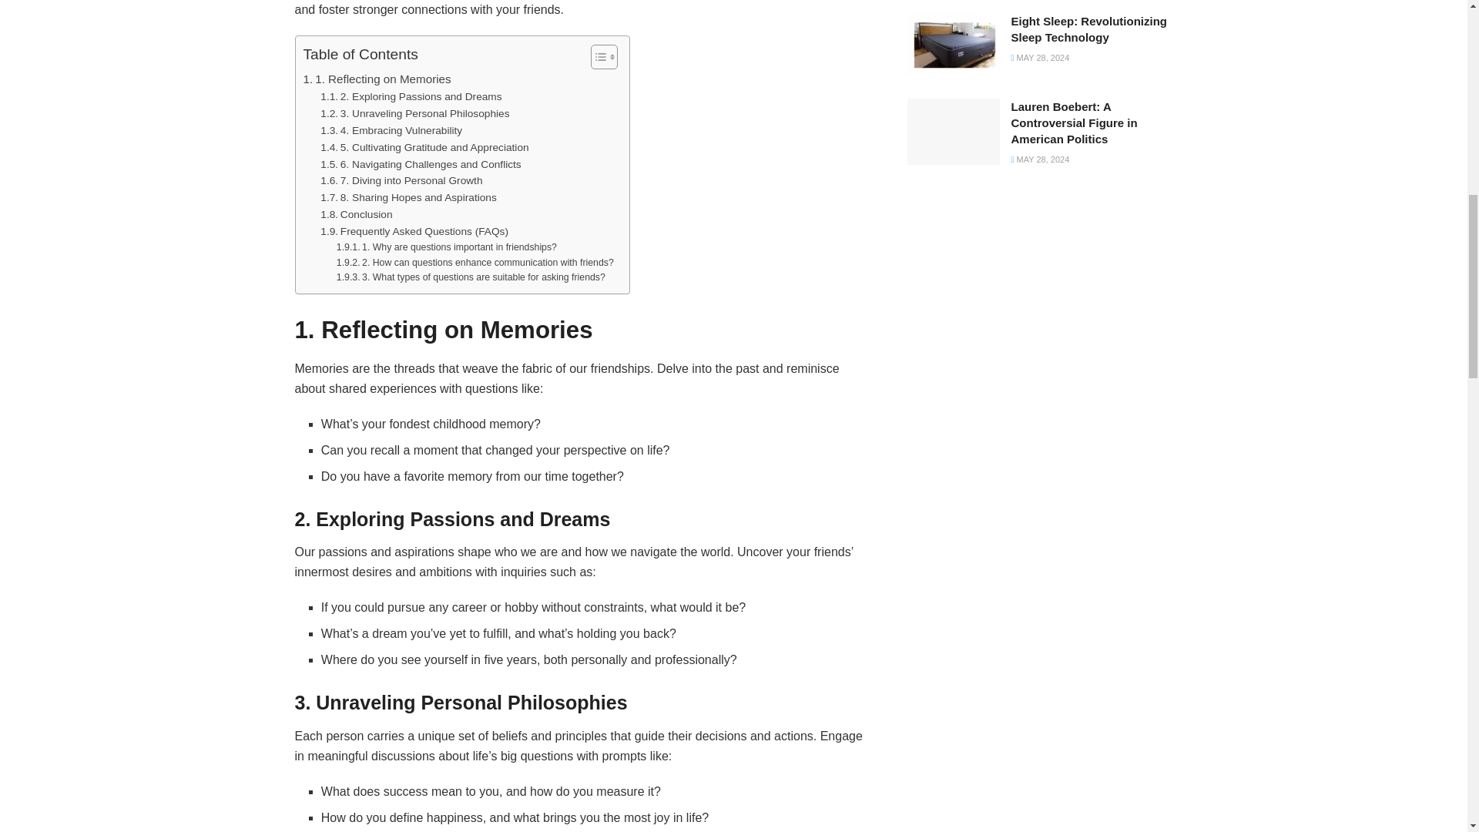 Image resolution: width=1479 pixels, height=832 pixels. I want to click on 3. What types of questions are suitable for asking friends?, so click(471, 278).